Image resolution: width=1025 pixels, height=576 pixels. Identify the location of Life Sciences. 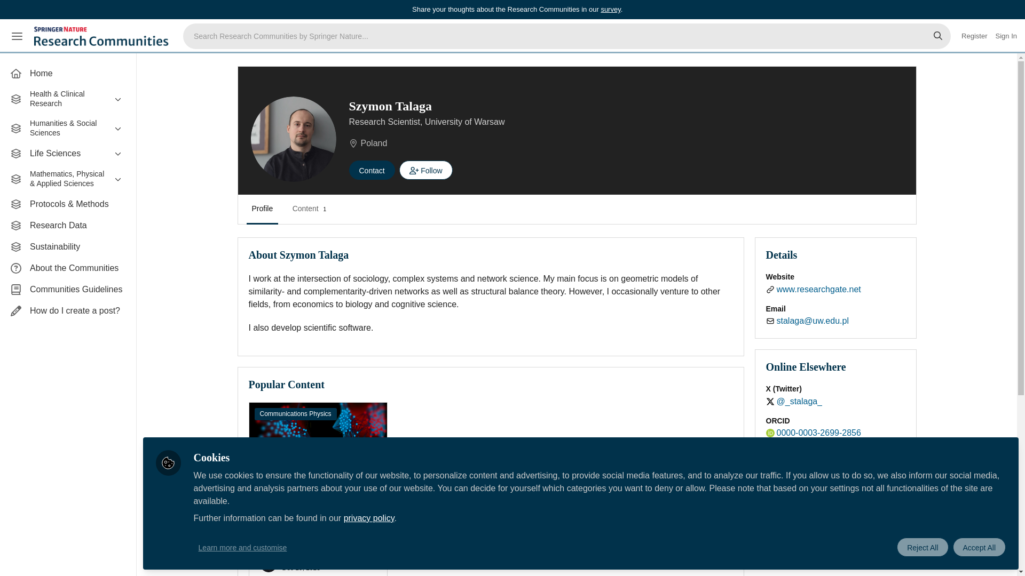
(68, 154).